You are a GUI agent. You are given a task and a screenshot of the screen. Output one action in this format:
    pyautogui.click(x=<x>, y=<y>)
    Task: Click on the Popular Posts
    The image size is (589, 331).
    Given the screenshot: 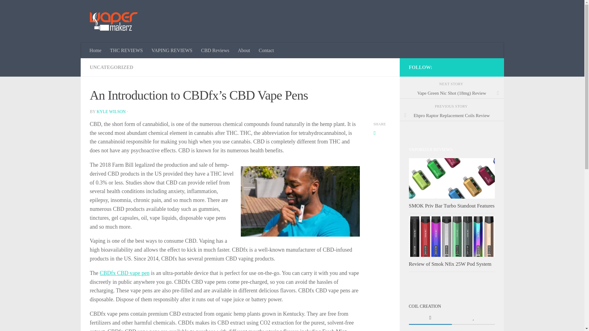 What is the action you would take?
    pyautogui.click(x=473, y=318)
    